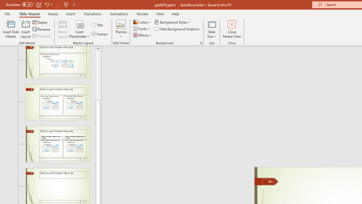 Image resolution: width=362 pixels, height=204 pixels. I want to click on Themes, so click(121, 29).